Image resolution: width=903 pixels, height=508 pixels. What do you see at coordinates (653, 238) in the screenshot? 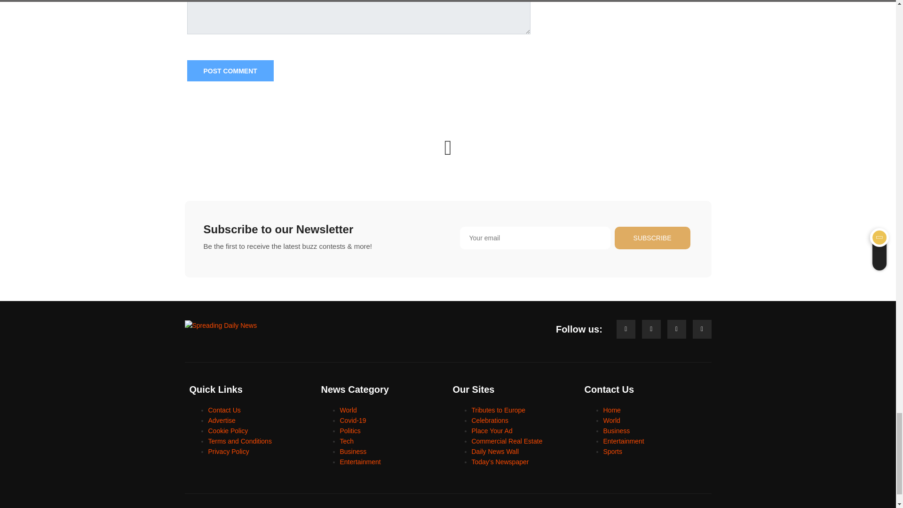
I see `Subscribe` at bounding box center [653, 238].